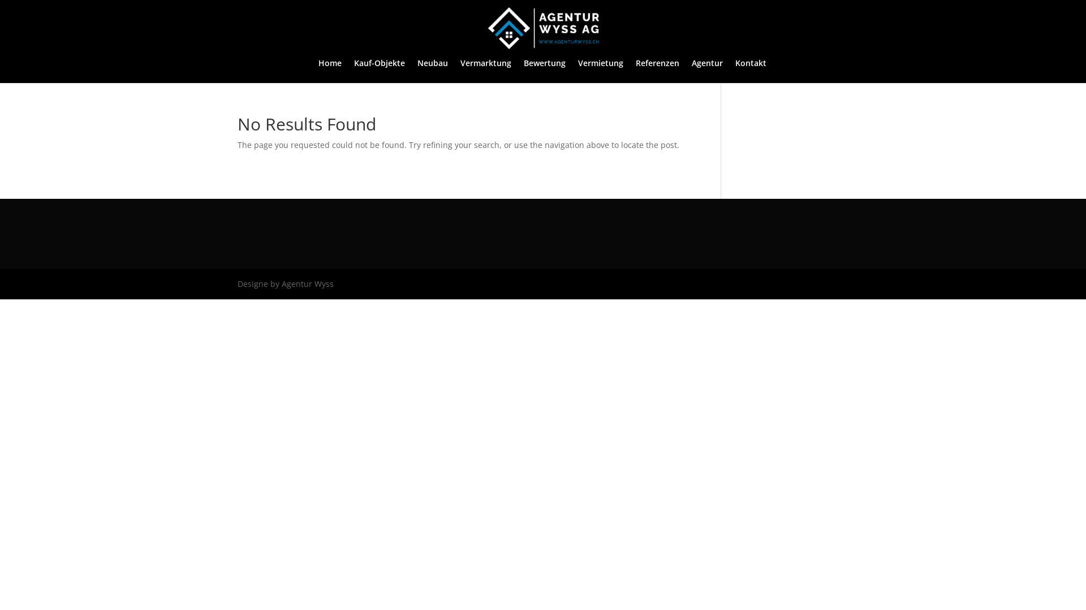 The width and height of the screenshot is (1086, 610). I want to click on Vermietung, so click(601, 71).